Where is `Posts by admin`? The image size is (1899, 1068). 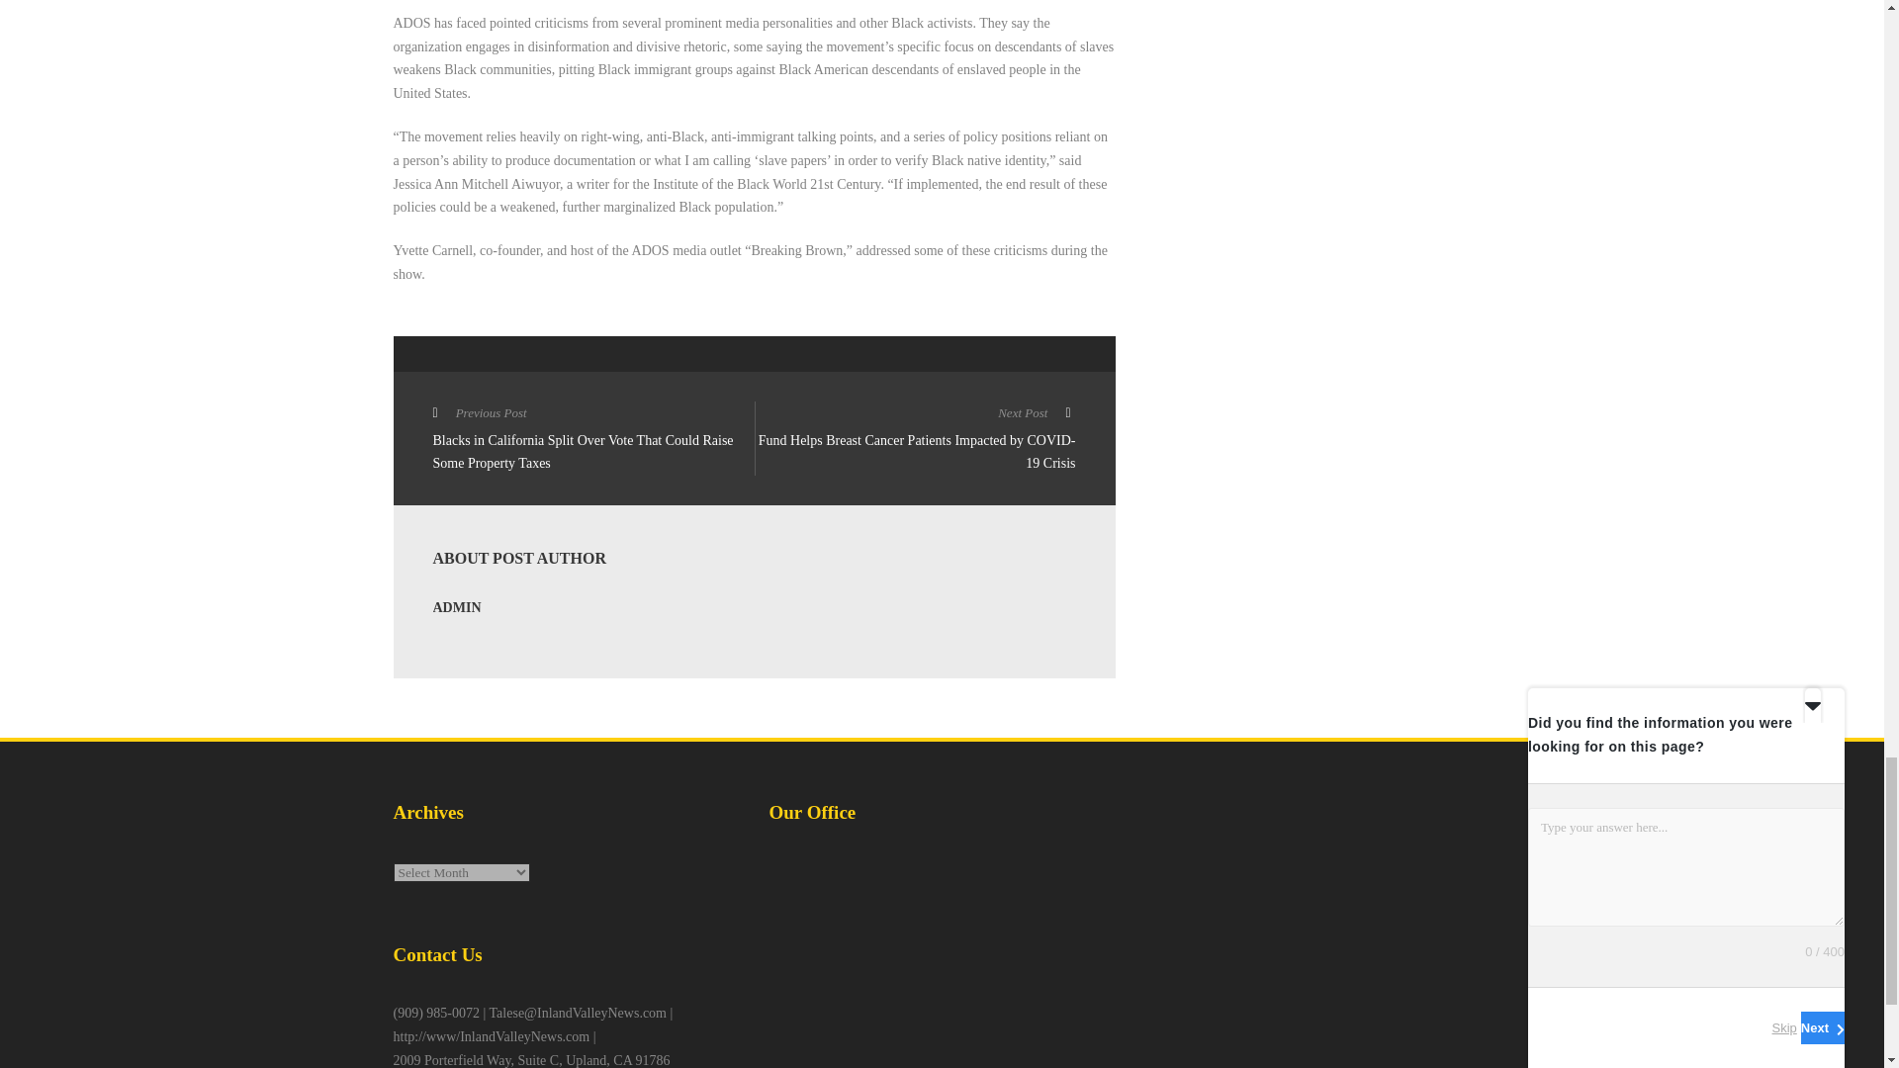 Posts by admin is located at coordinates (457, 607).